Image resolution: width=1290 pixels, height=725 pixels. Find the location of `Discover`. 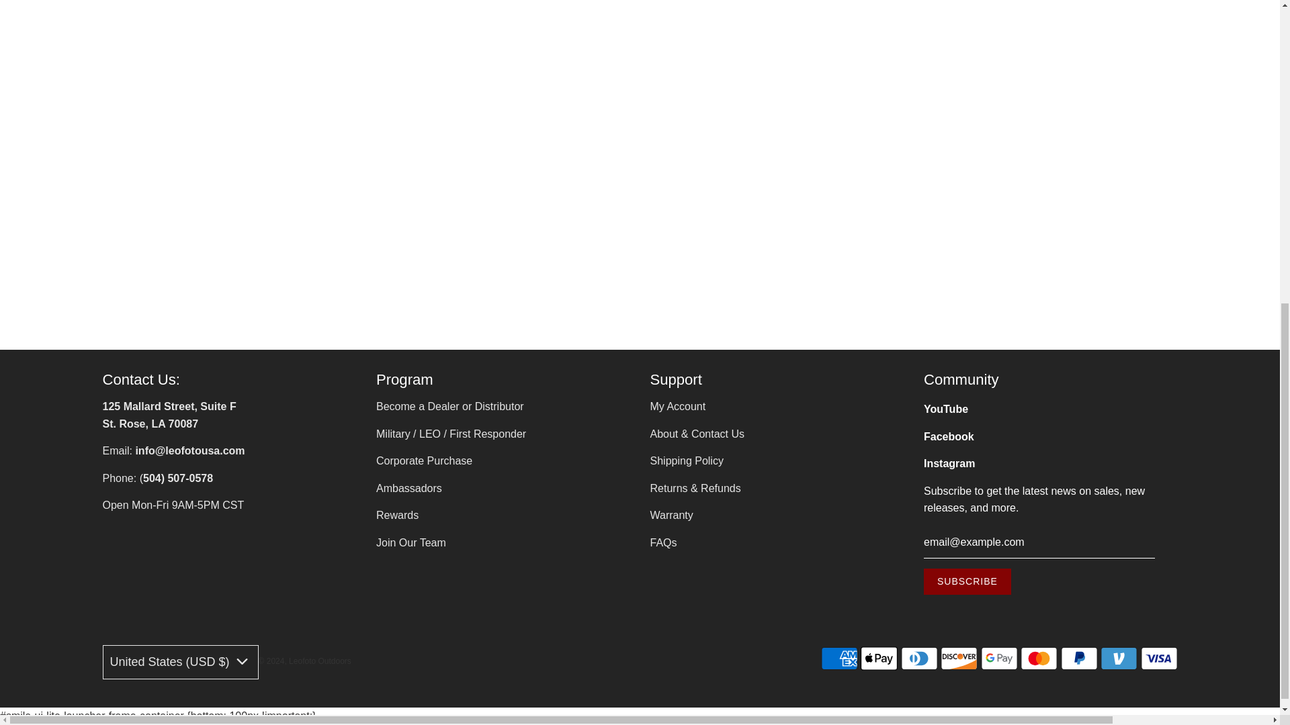

Discover is located at coordinates (959, 659).